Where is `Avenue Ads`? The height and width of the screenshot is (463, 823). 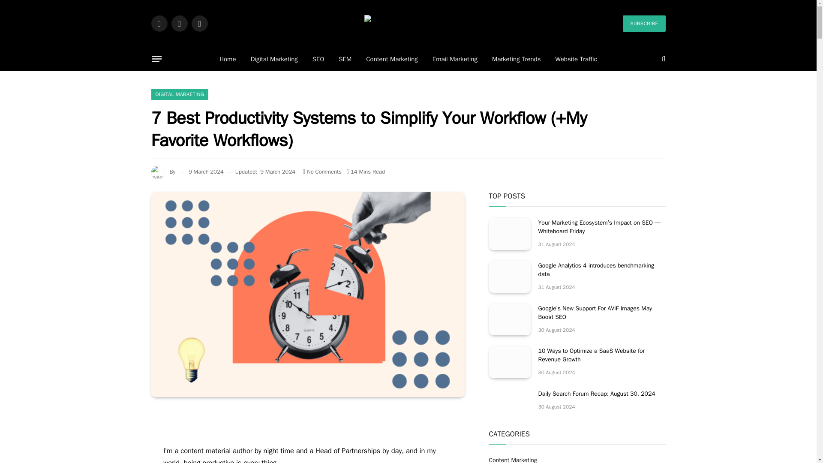
Avenue Ads is located at coordinates (408, 23).